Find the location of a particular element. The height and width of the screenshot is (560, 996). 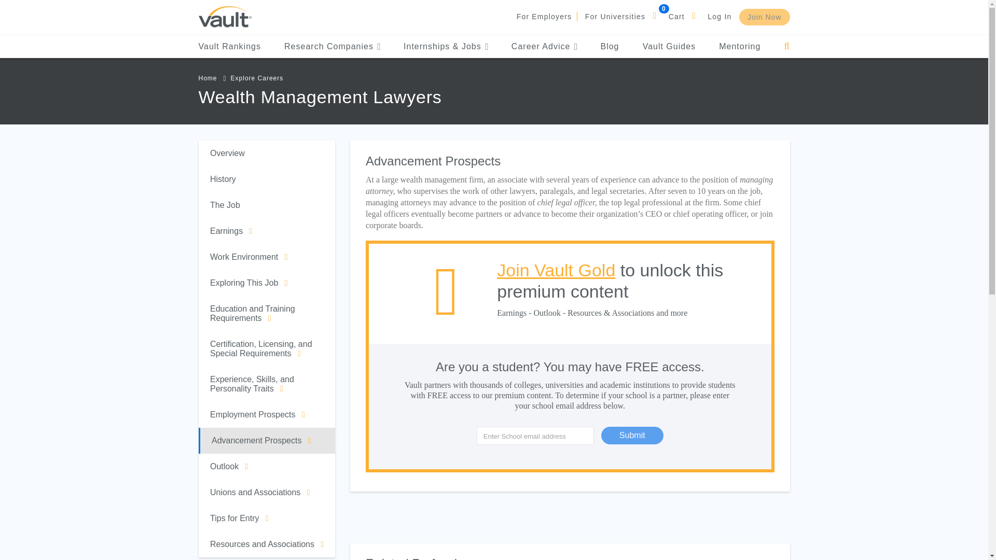

For Employers is located at coordinates (544, 16).